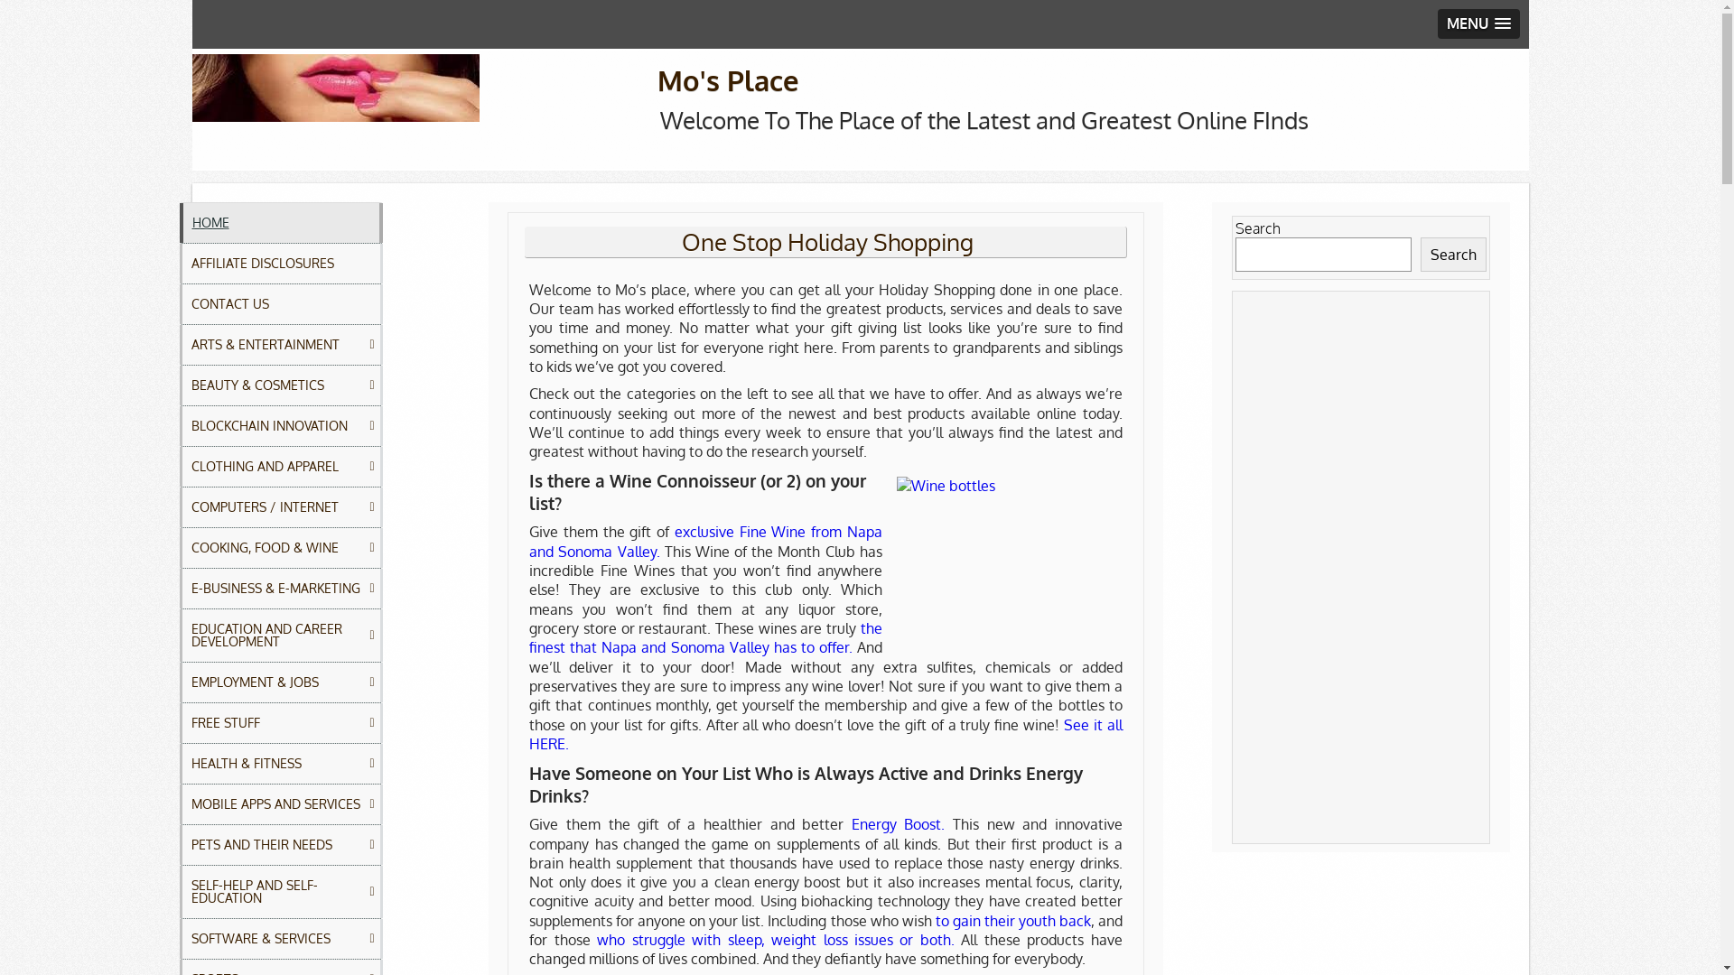 The image size is (1734, 975). I want to click on exclusive Fine Wine from Napa and Sonoma Valley., so click(705, 542).